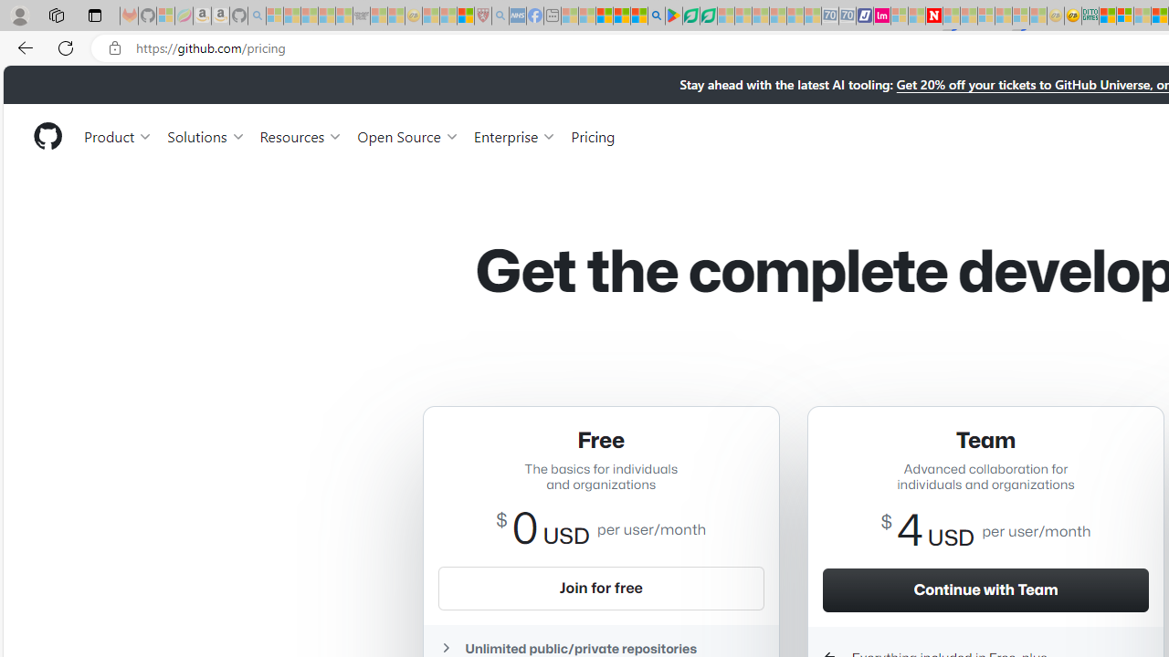 This screenshot has width=1169, height=657. Describe the element at coordinates (593, 135) in the screenshot. I see `Pricing` at that location.